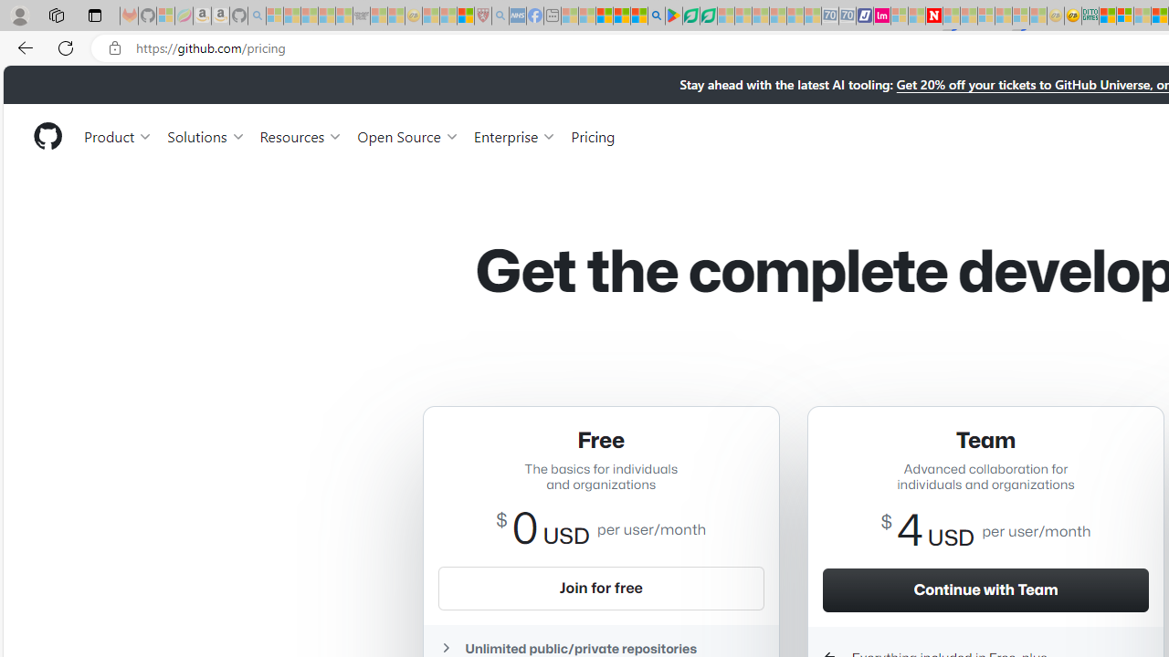 This screenshot has width=1169, height=657. Describe the element at coordinates (593, 135) in the screenshot. I see `Pricing` at that location.